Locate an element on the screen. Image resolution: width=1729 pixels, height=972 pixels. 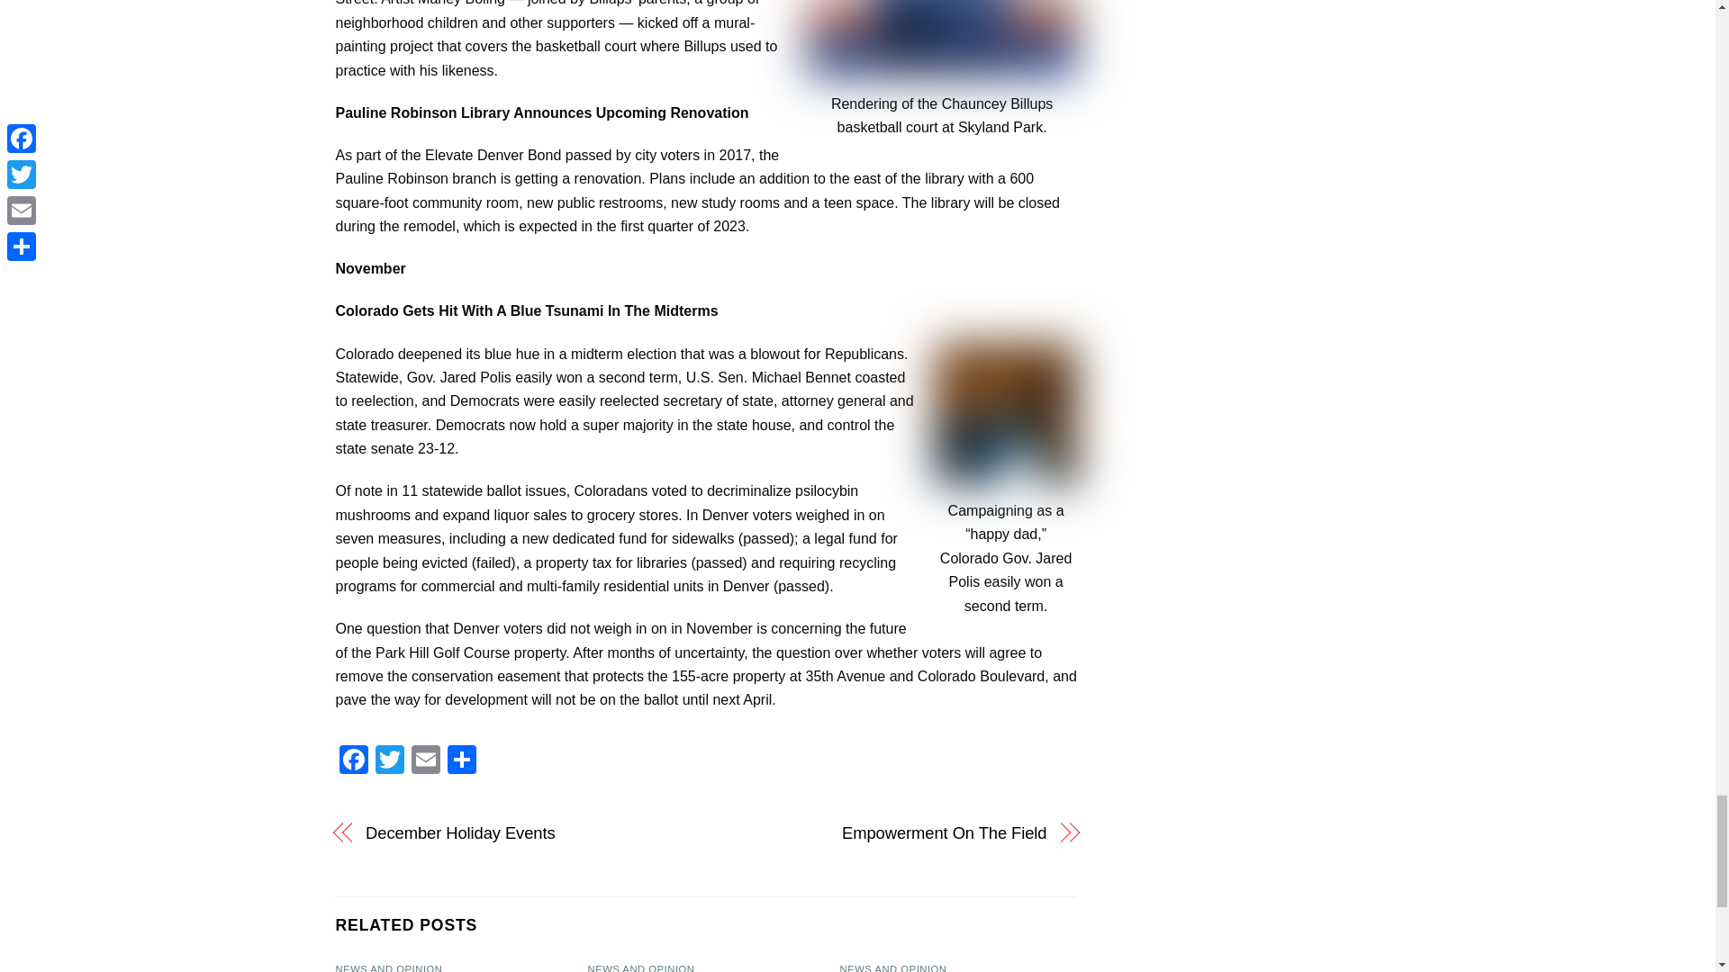
Email is located at coordinates (424, 761).